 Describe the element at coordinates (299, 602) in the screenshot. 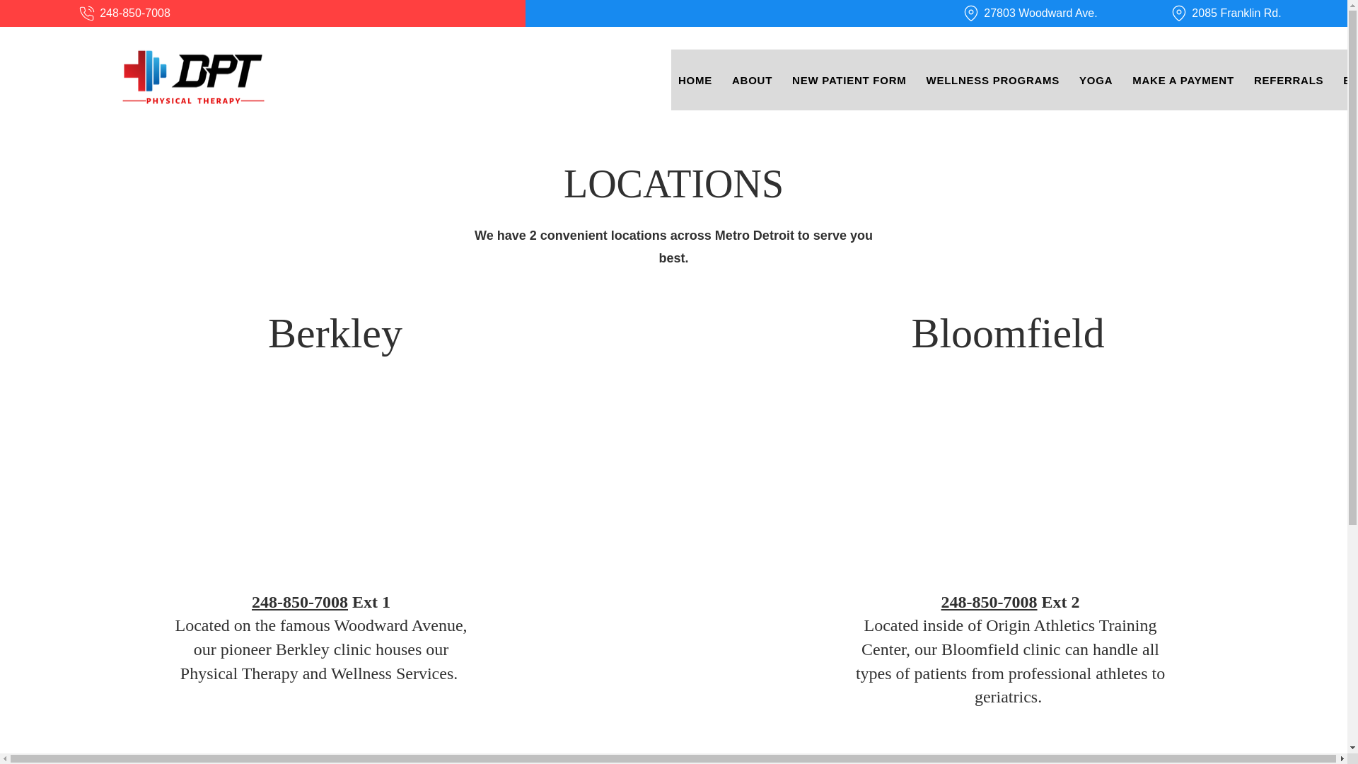

I see `248-850-7008` at that location.